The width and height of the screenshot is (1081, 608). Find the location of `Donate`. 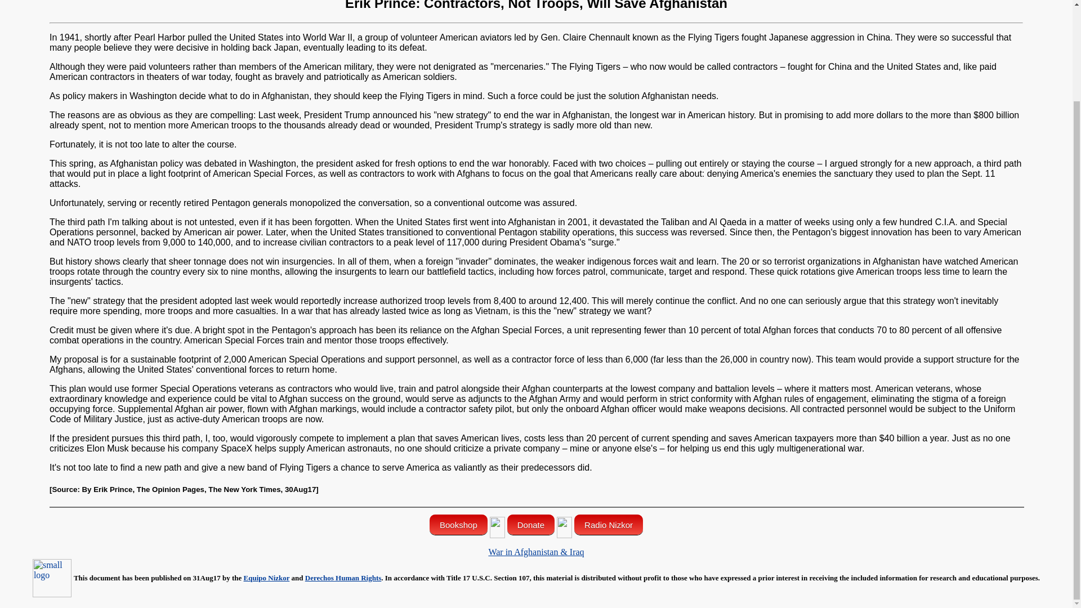

Donate is located at coordinates (530, 525).